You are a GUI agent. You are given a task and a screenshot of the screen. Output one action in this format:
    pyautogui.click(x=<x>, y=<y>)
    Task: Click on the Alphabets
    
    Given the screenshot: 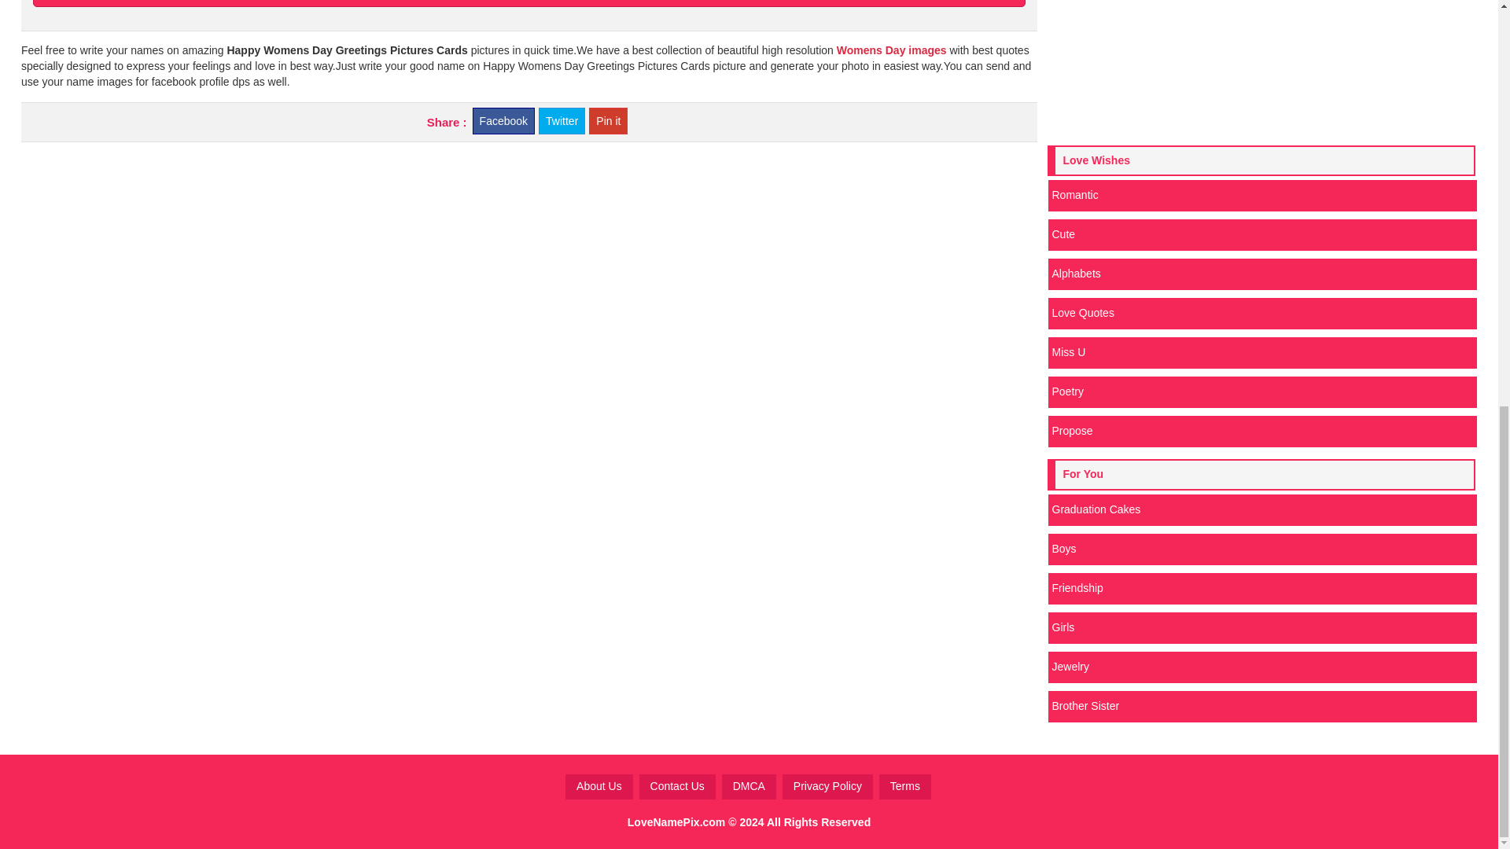 What is the action you would take?
    pyautogui.click(x=1261, y=274)
    